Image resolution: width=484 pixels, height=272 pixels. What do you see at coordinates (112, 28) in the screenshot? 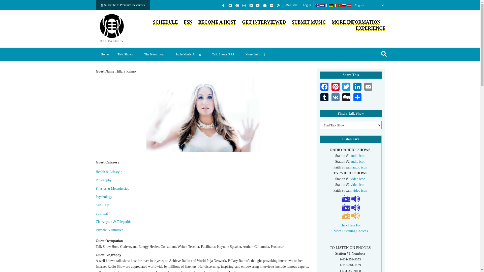
I see `Home` at bounding box center [112, 28].